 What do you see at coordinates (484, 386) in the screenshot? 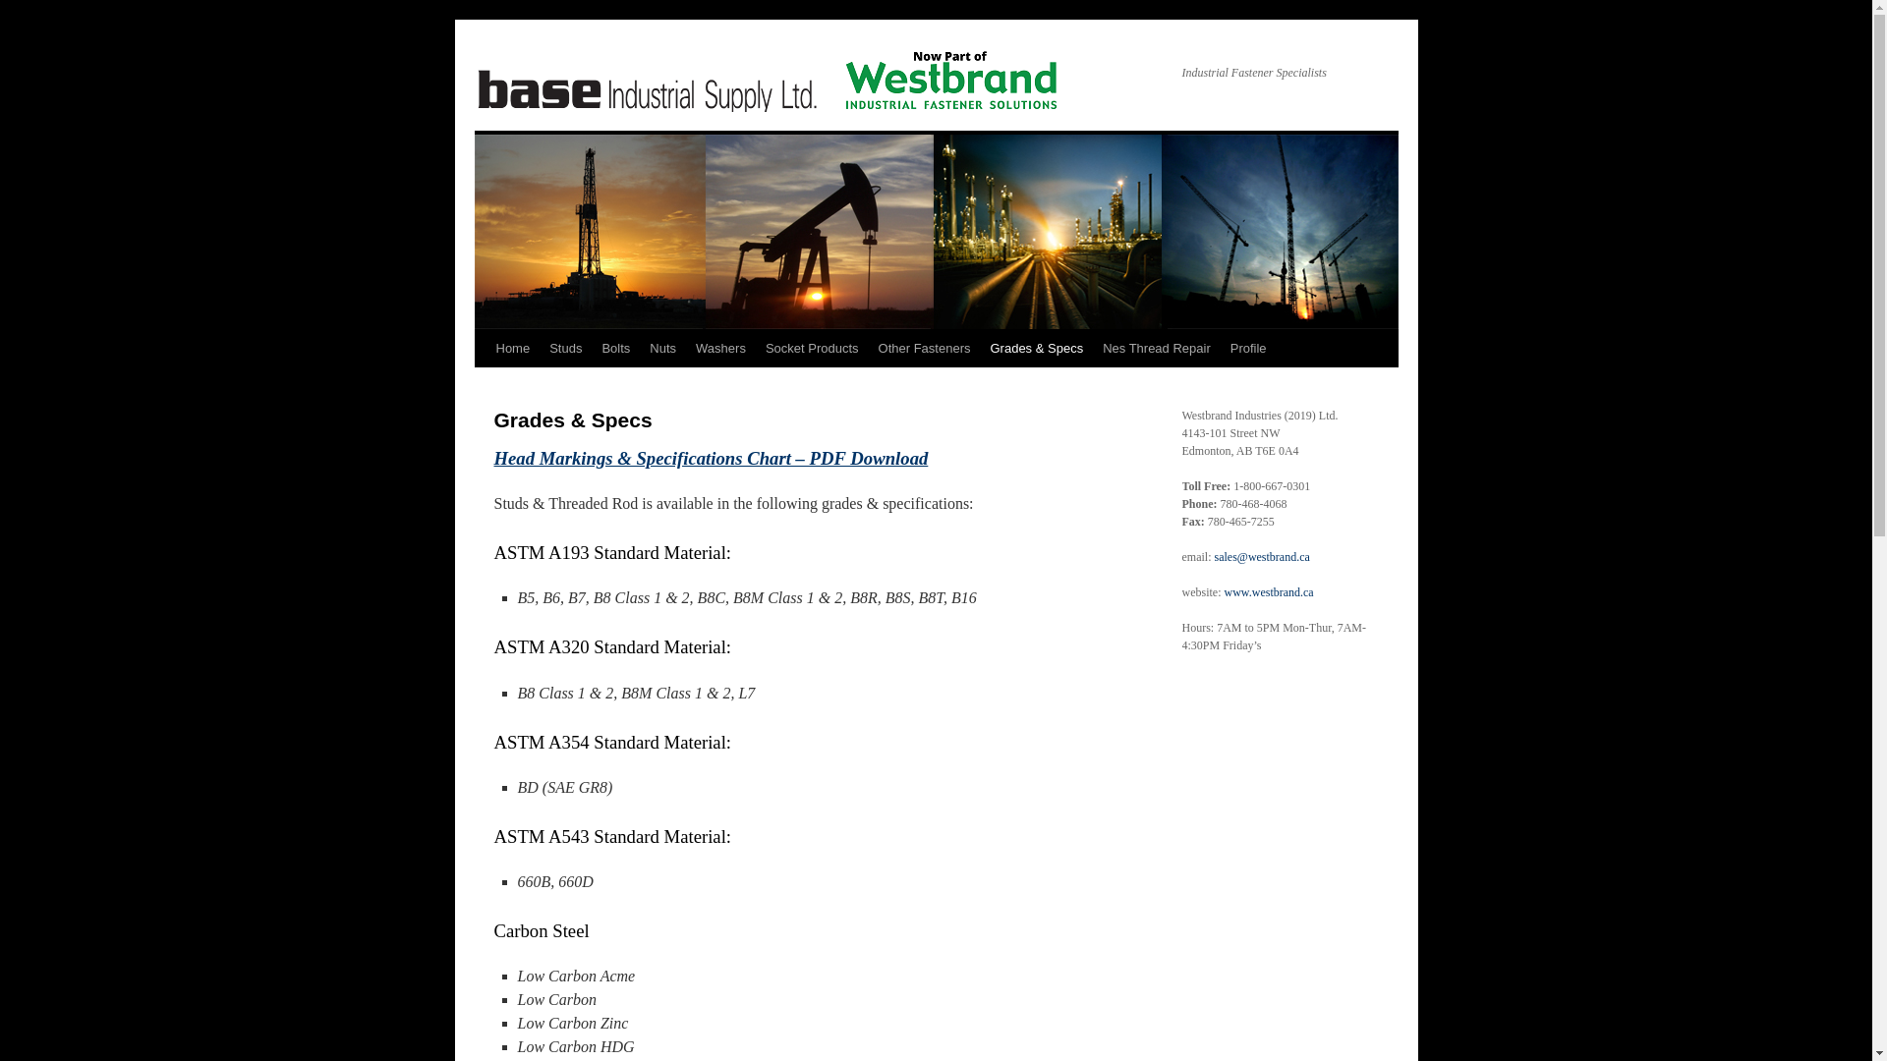
I see `Skip to content` at bounding box center [484, 386].